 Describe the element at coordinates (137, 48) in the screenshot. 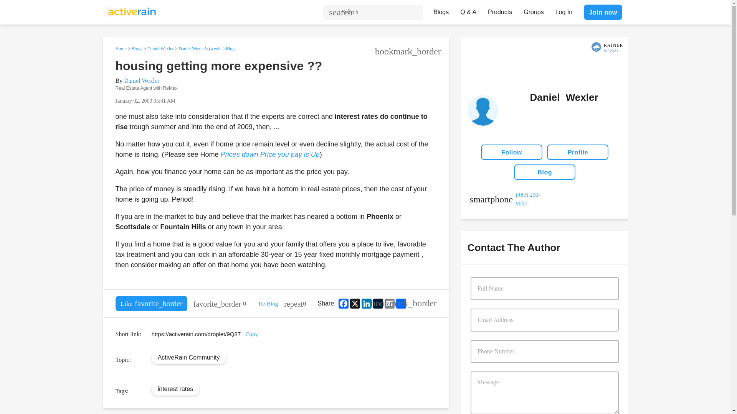

I see `Blogs` at that location.